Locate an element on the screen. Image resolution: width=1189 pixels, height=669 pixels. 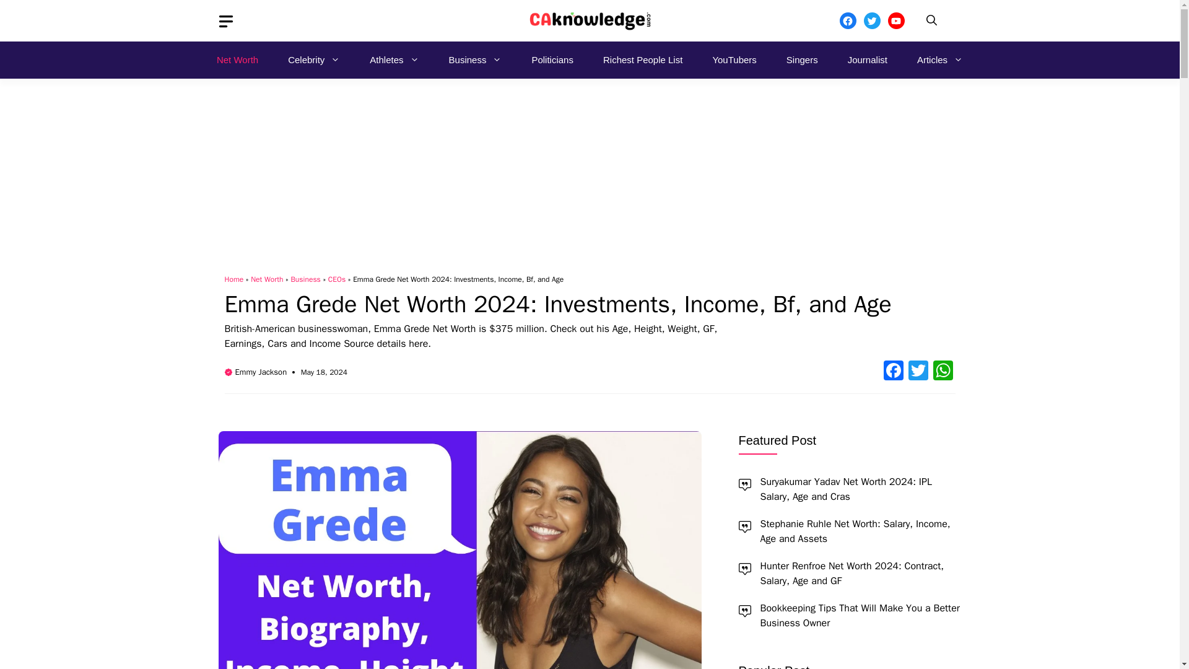
Celebrity is located at coordinates (313, 59).